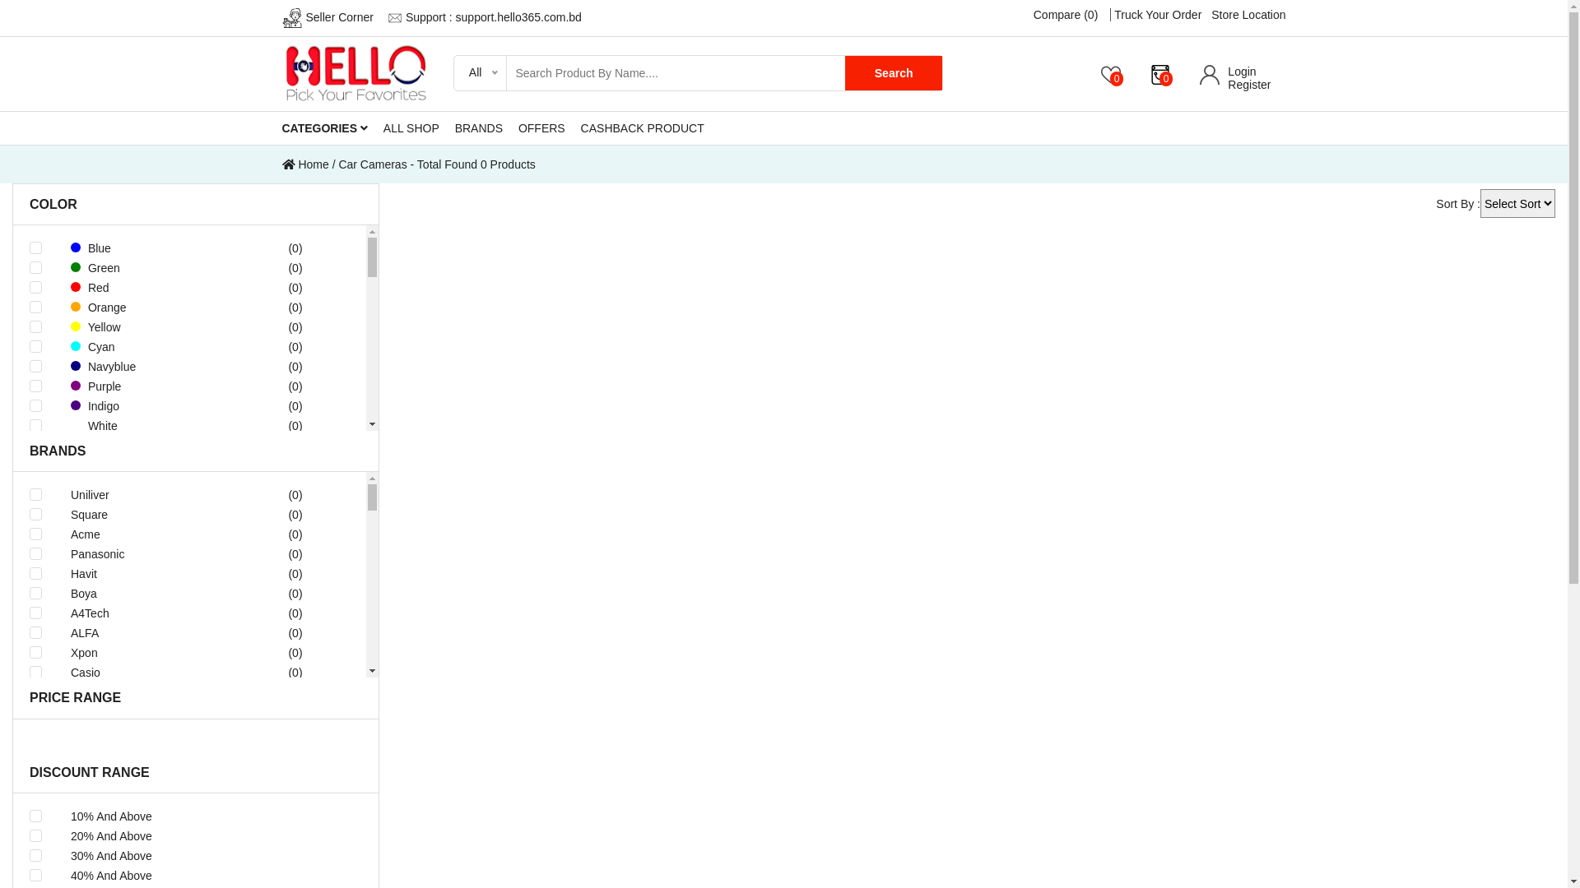  I want to click on Lightpink, so click(146, 465).